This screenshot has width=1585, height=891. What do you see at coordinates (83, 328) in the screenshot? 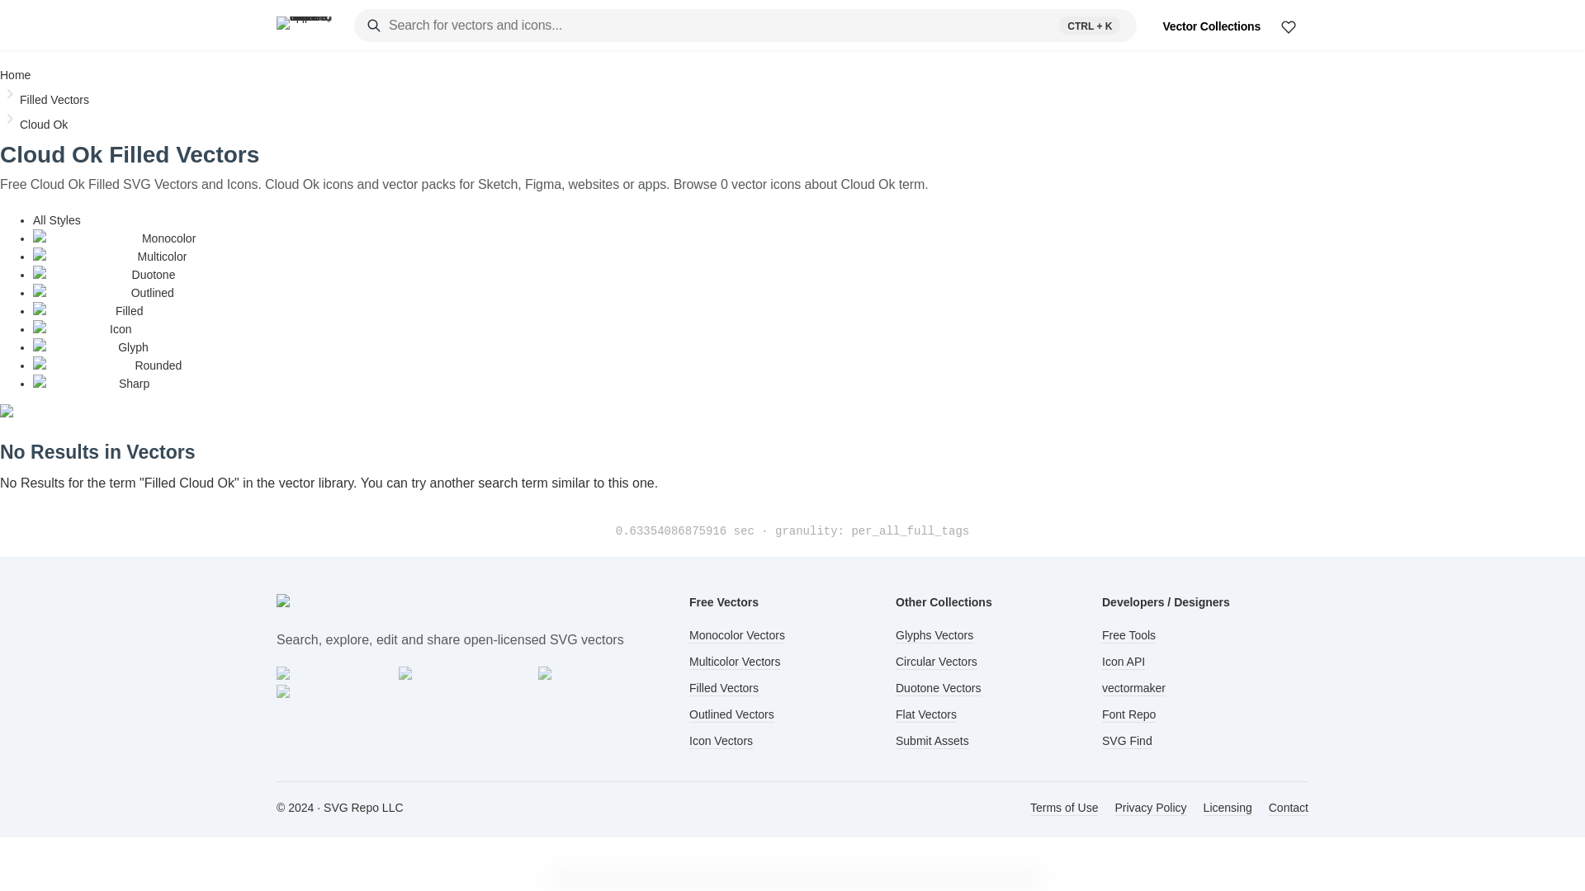
I see `Icon` at bounding box center [83, 328].